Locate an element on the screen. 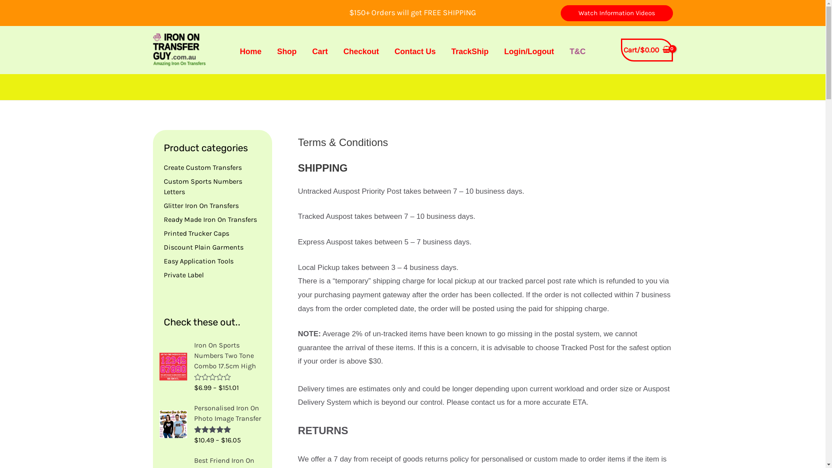 The width and height of the screenshot is (832, 468). Home is located at coordinates (250, 52).